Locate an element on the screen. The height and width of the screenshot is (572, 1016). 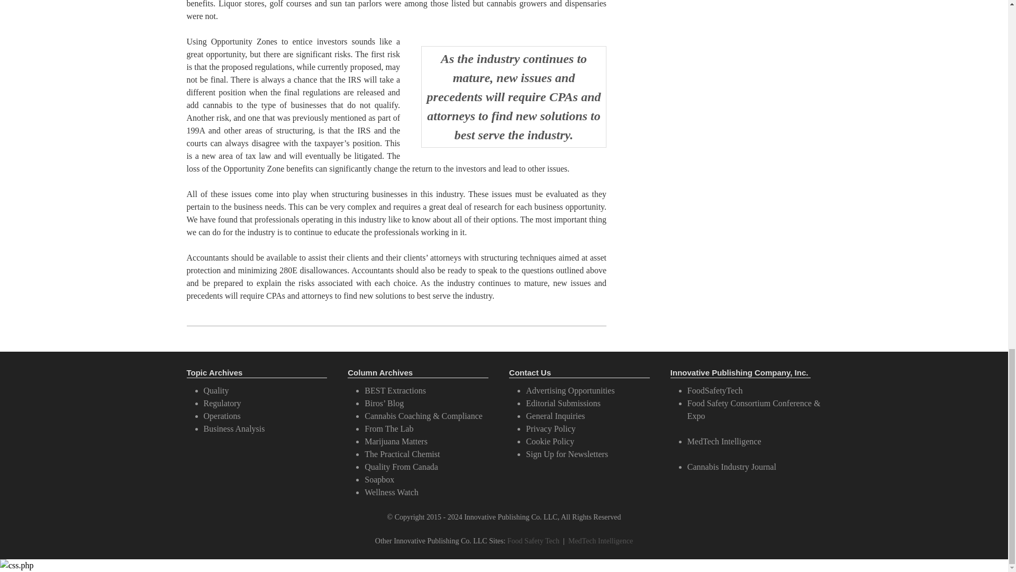
BEST Extractions is located at coordinates (395, 391).